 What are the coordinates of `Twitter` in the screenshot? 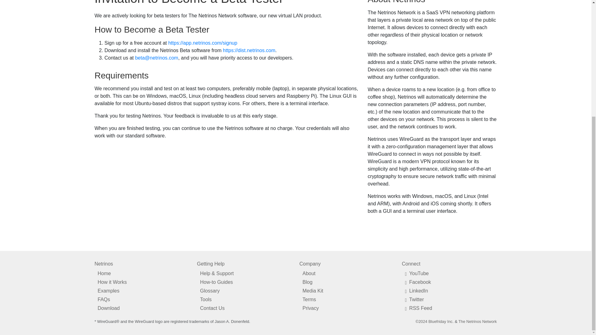 It's located at (449, 299).